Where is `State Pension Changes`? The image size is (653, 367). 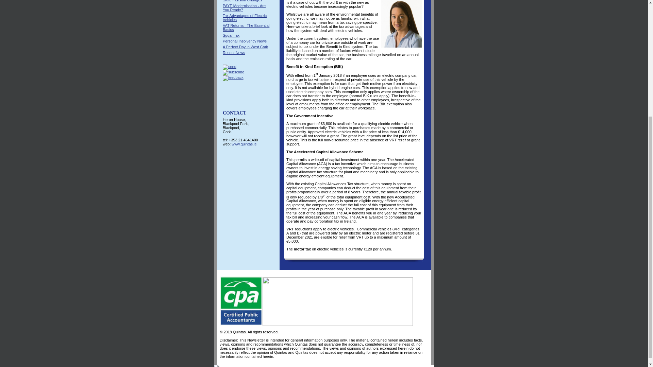 State Pension Changes is located at coordinates (242, 1).